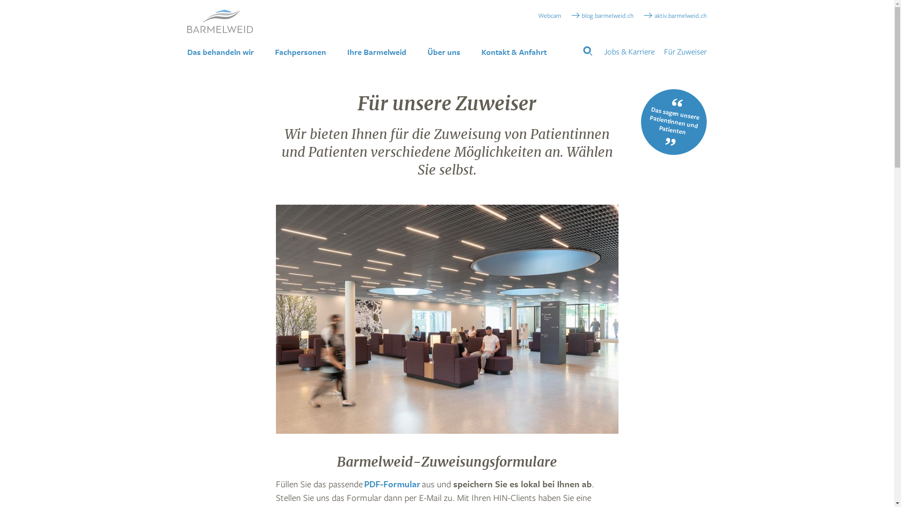  What do you see at coordinates (547, 15) in the screenshot?
I see `Webcam` at bounding box center [547, 15].